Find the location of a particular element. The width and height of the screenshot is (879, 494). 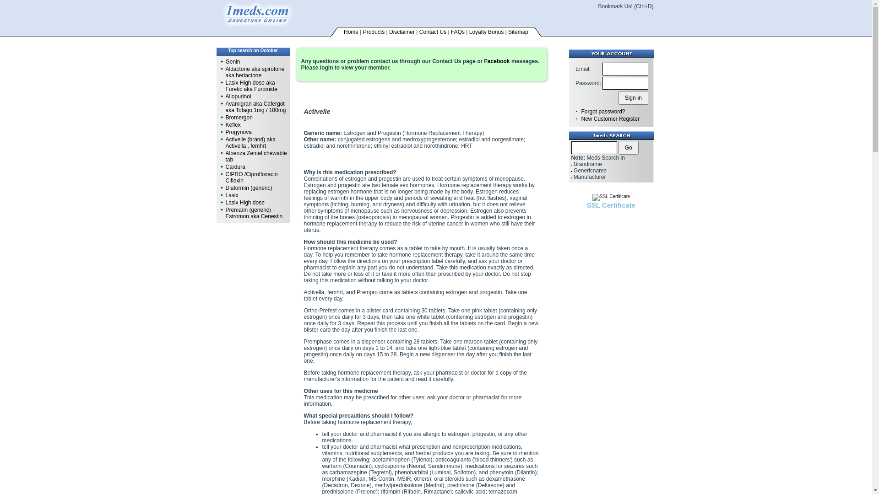

Aldactone aka spirotone aka berlactone is located at coordinates (255, 72).